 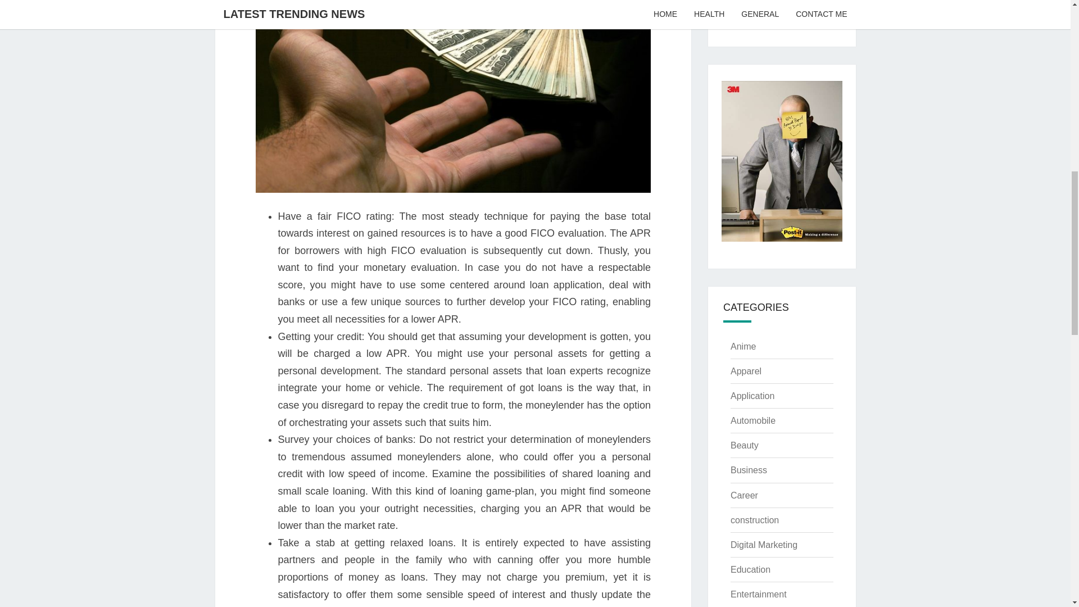 What do you see at coordinates (763, 545) in the screenshot?
I see `Digital Marketing` at bounding box center [763, 545].